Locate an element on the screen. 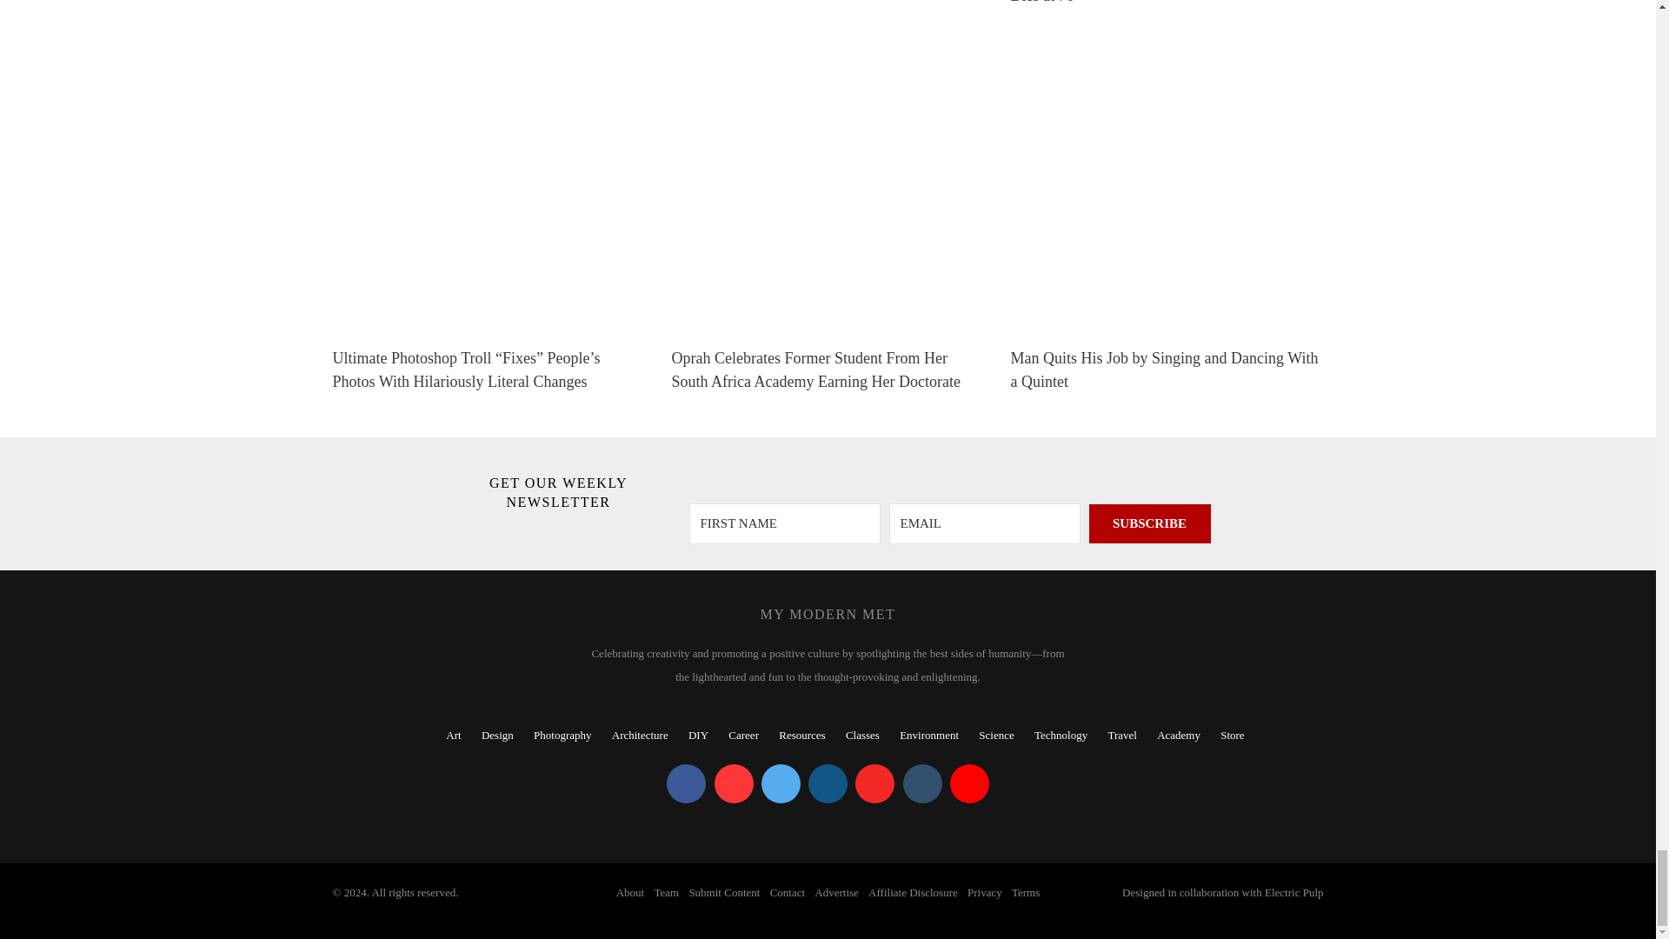  My Modern Met on Instagram is located at coordinates (828, 784).